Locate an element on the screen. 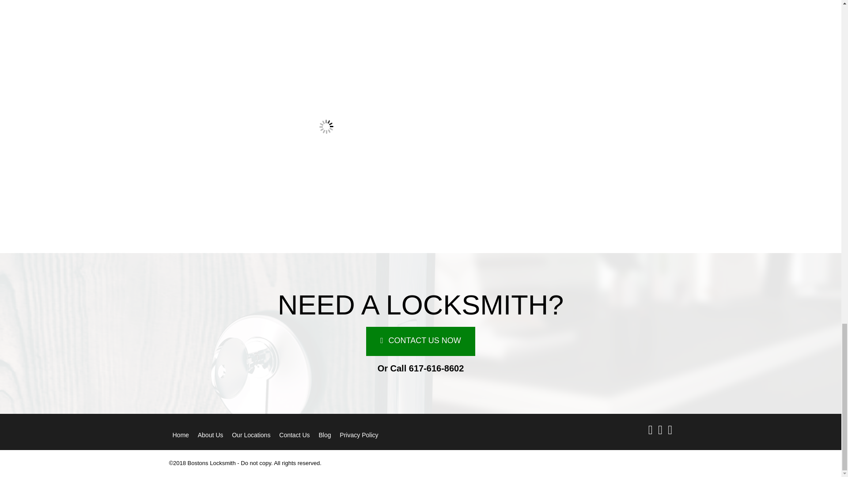 This screenshot has height=477, width=848. Blog is located at coordinates (324, 435).